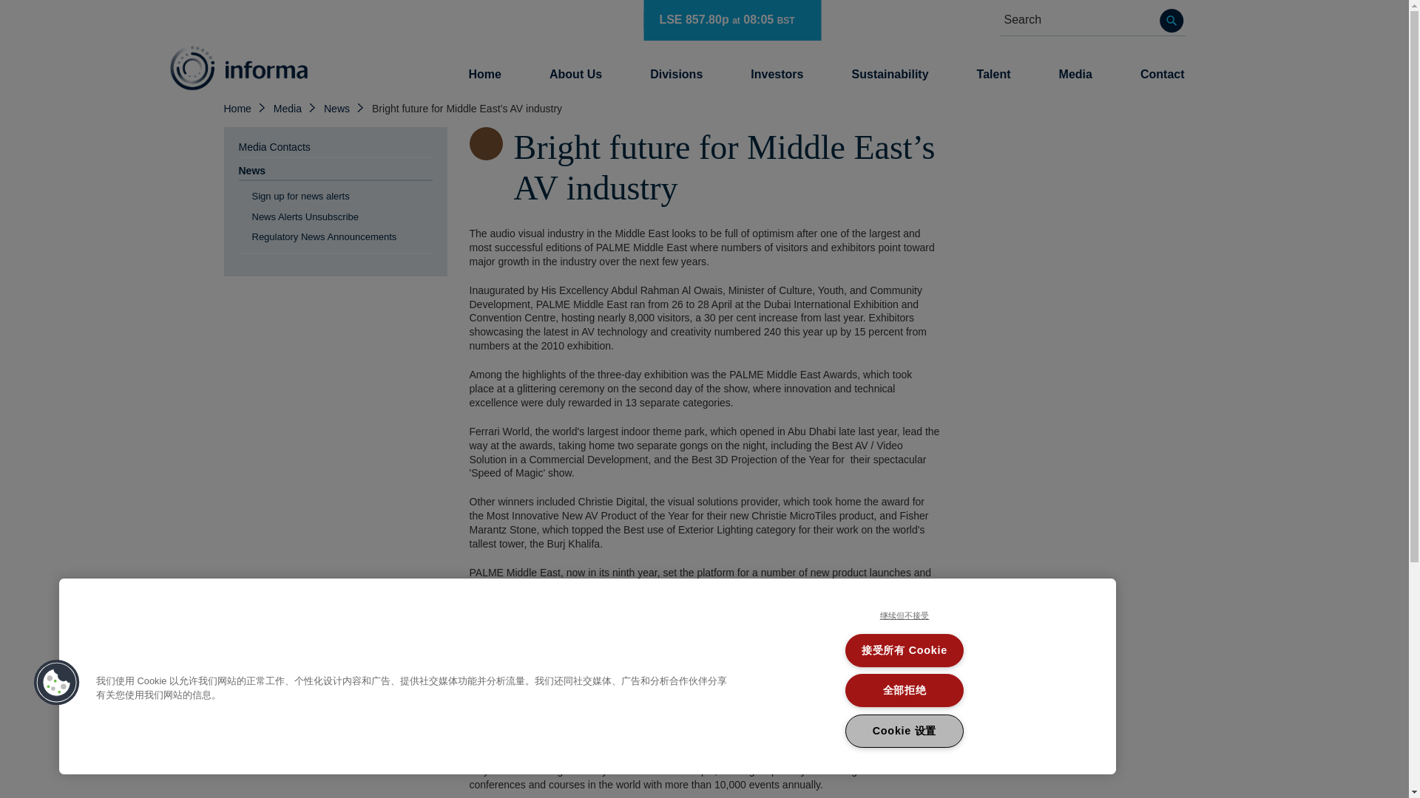  What do you see at coordinates (731, 21) in the screenshot?
I see `Share Price` at bounding box center [731, 21].